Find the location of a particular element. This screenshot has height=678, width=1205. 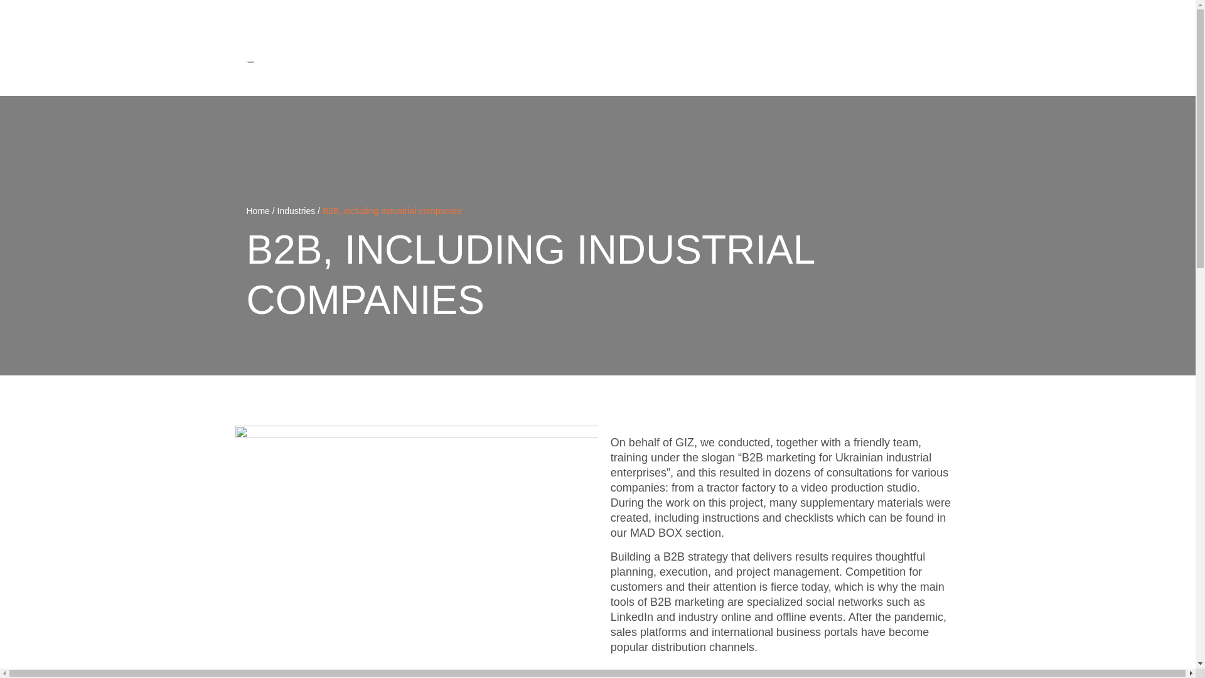

Services is located at coordinates (703, 60).